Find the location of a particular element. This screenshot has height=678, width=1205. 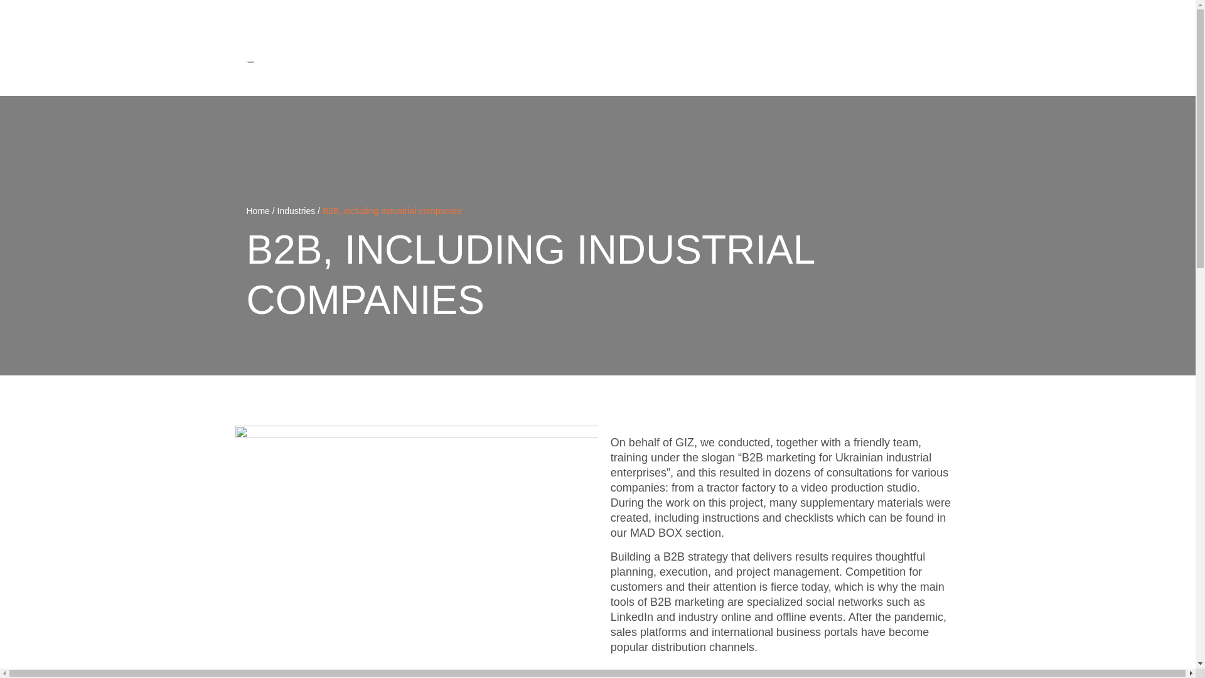

Services is located at coordinates (703, 60).